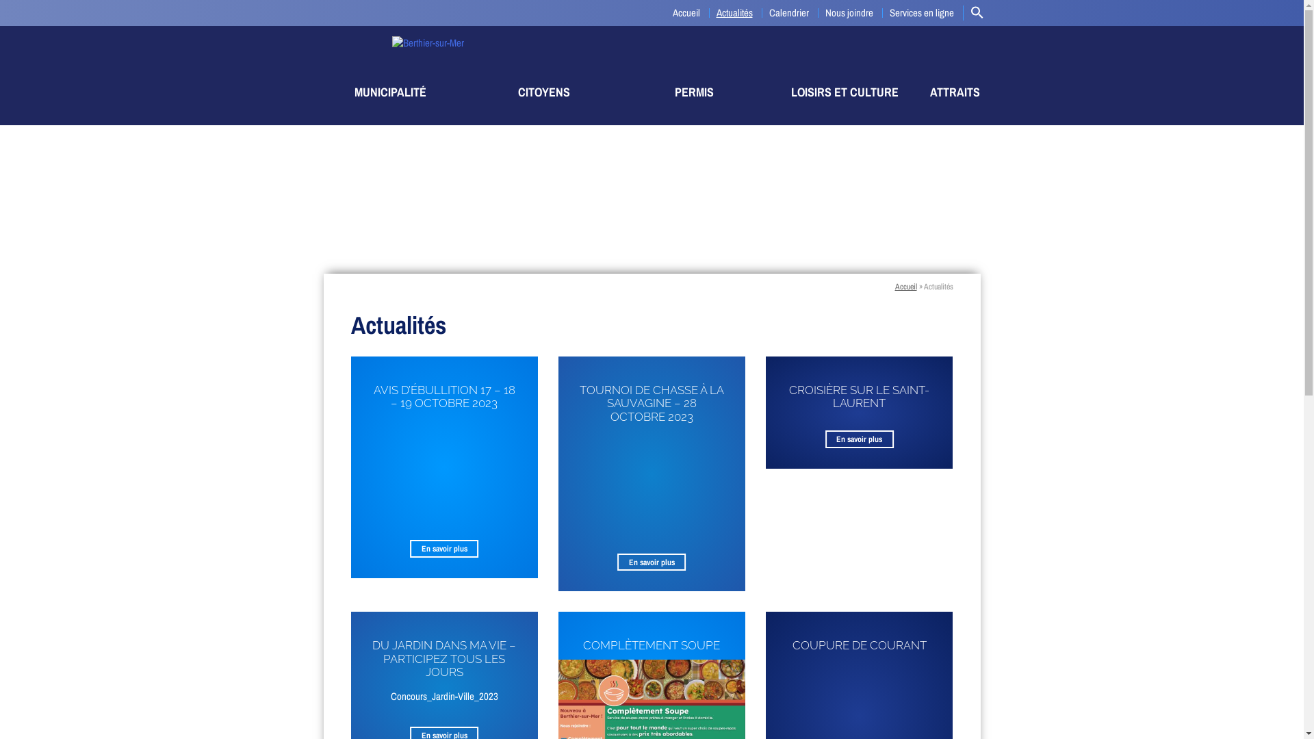 The height and width of the screenshot is (739, 1314). Describe the element at coordinates (906, 287) in the screenshot. I see `Accueil` at that location.